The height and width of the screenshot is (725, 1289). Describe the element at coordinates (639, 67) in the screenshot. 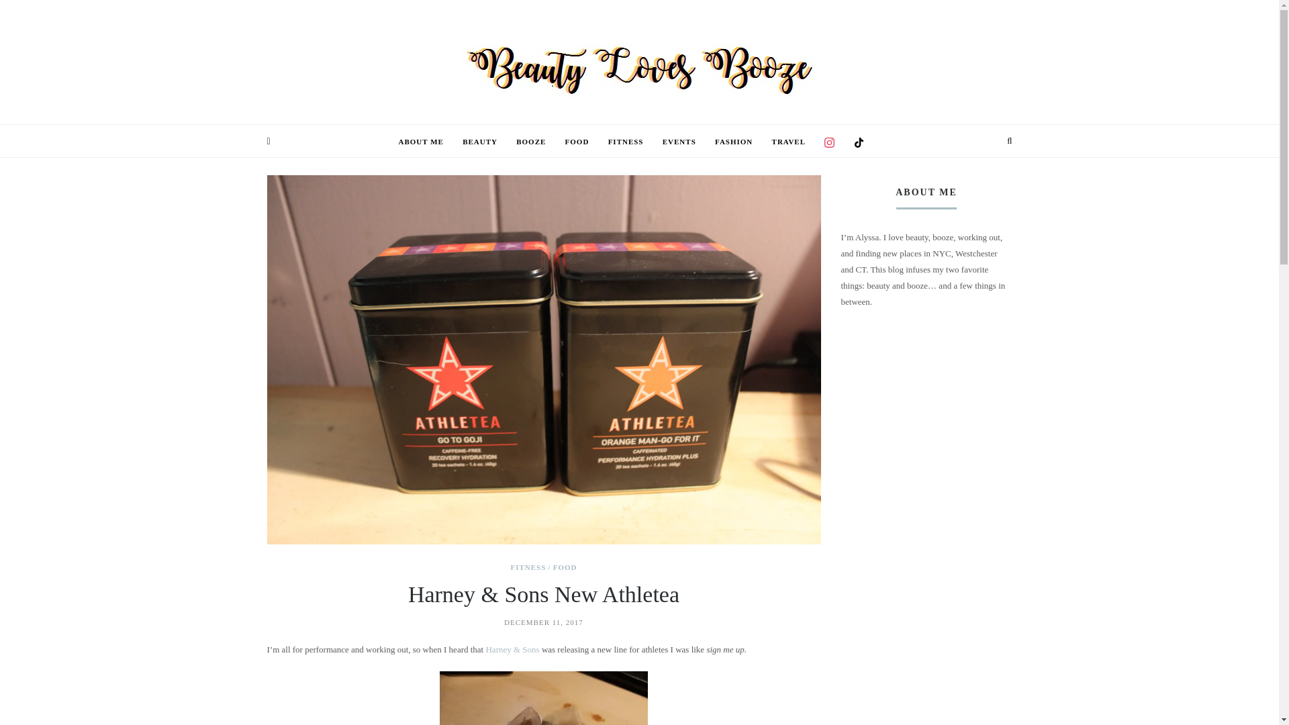

I see `Beauty Loves Booze ` at that location.